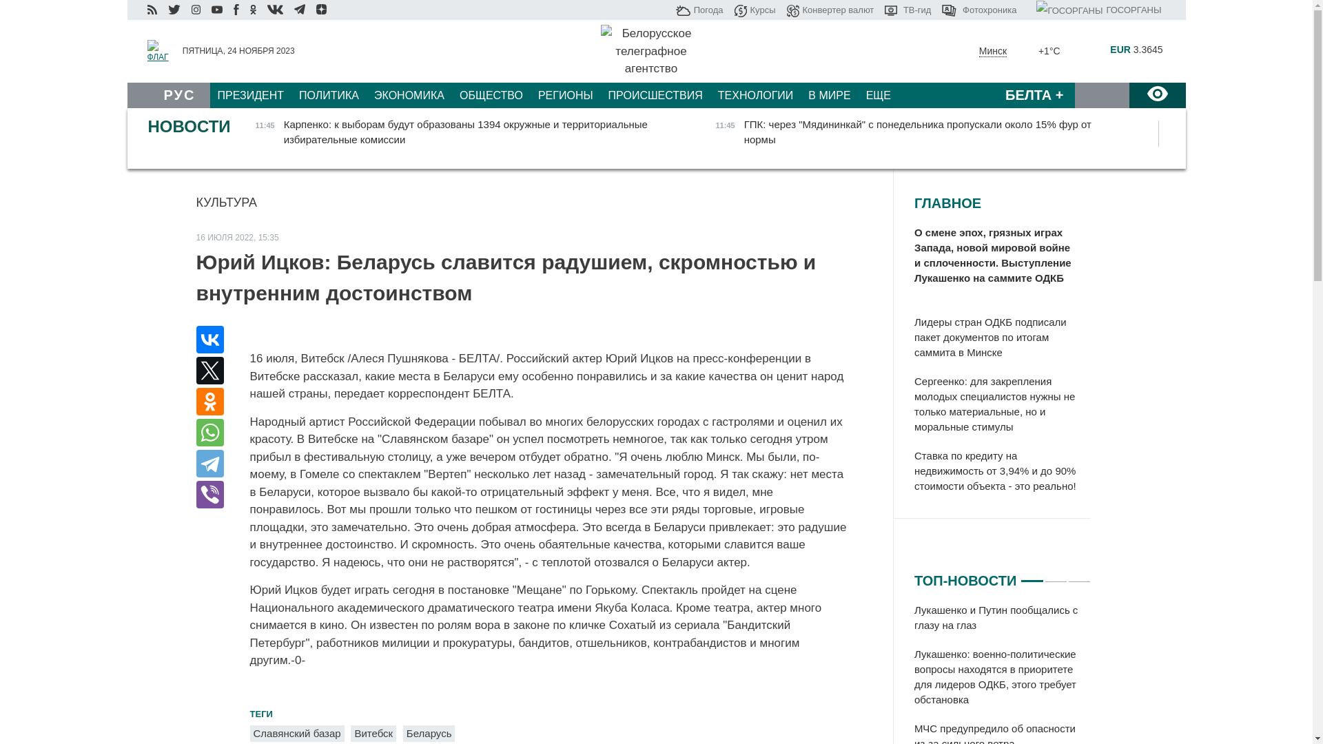 The height and width of the screenshot is (744, 1323). I want to click on YouTube, so click(217, 9).